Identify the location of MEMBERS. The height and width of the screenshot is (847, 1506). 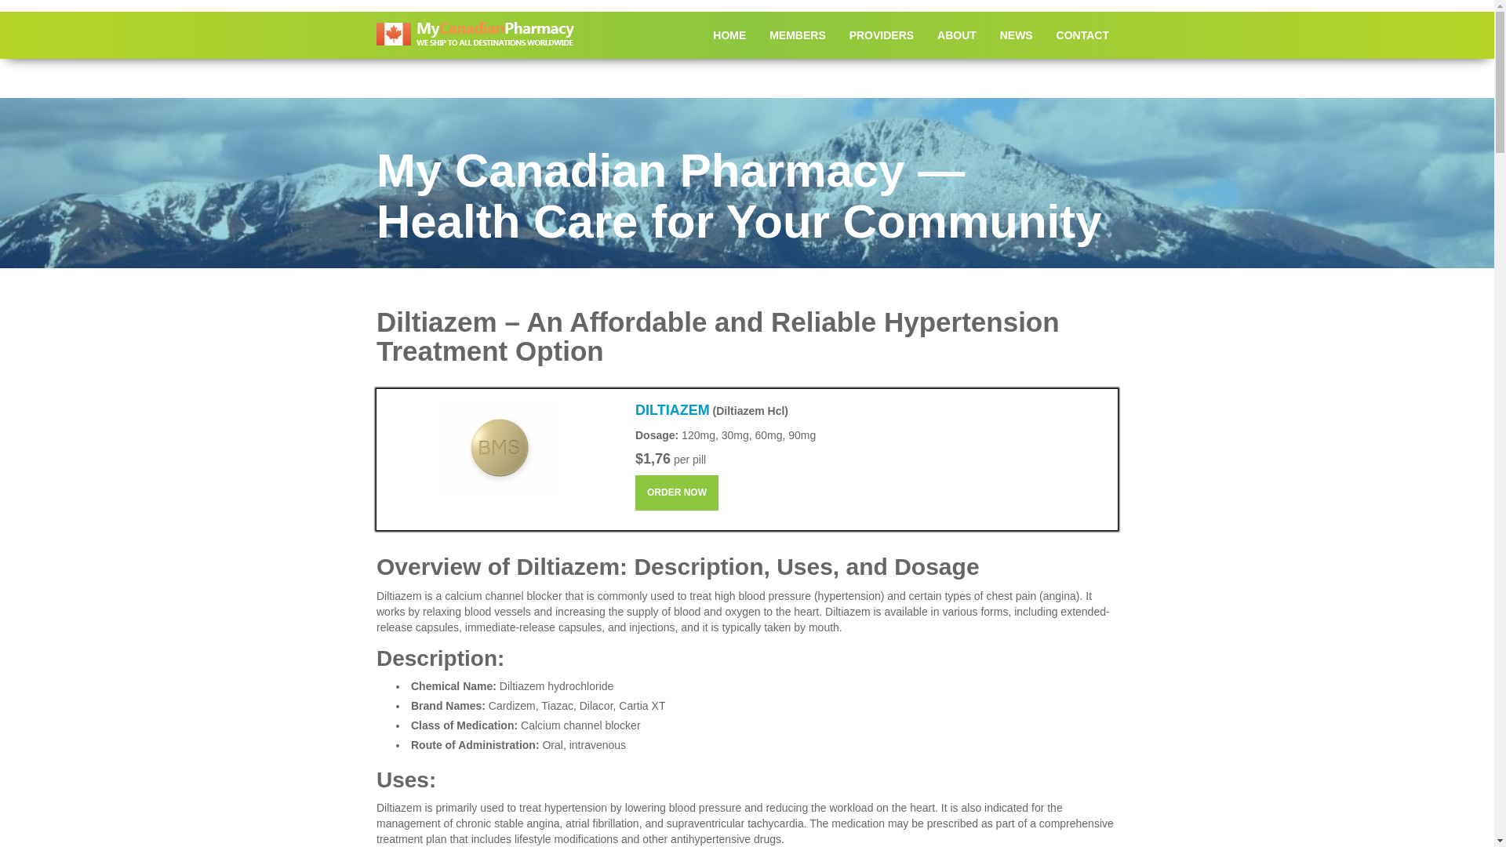
(797, 35).